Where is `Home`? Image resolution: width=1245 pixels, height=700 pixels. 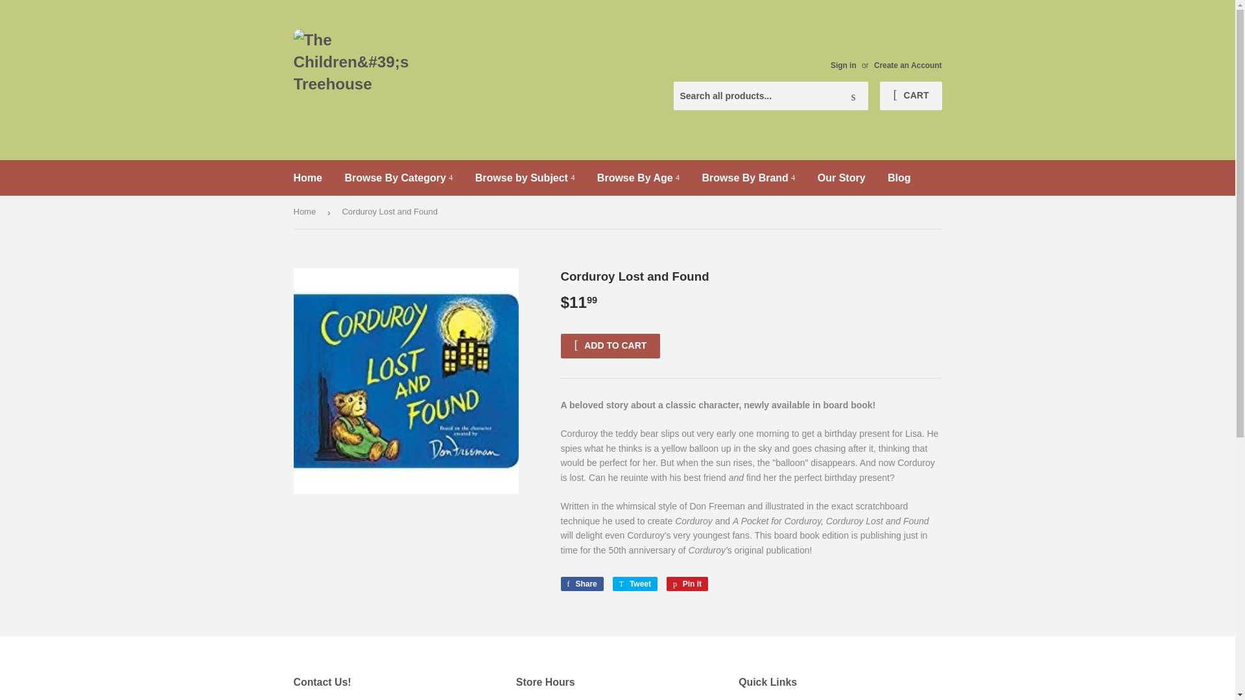
Home is located at coordinates (307, 178).